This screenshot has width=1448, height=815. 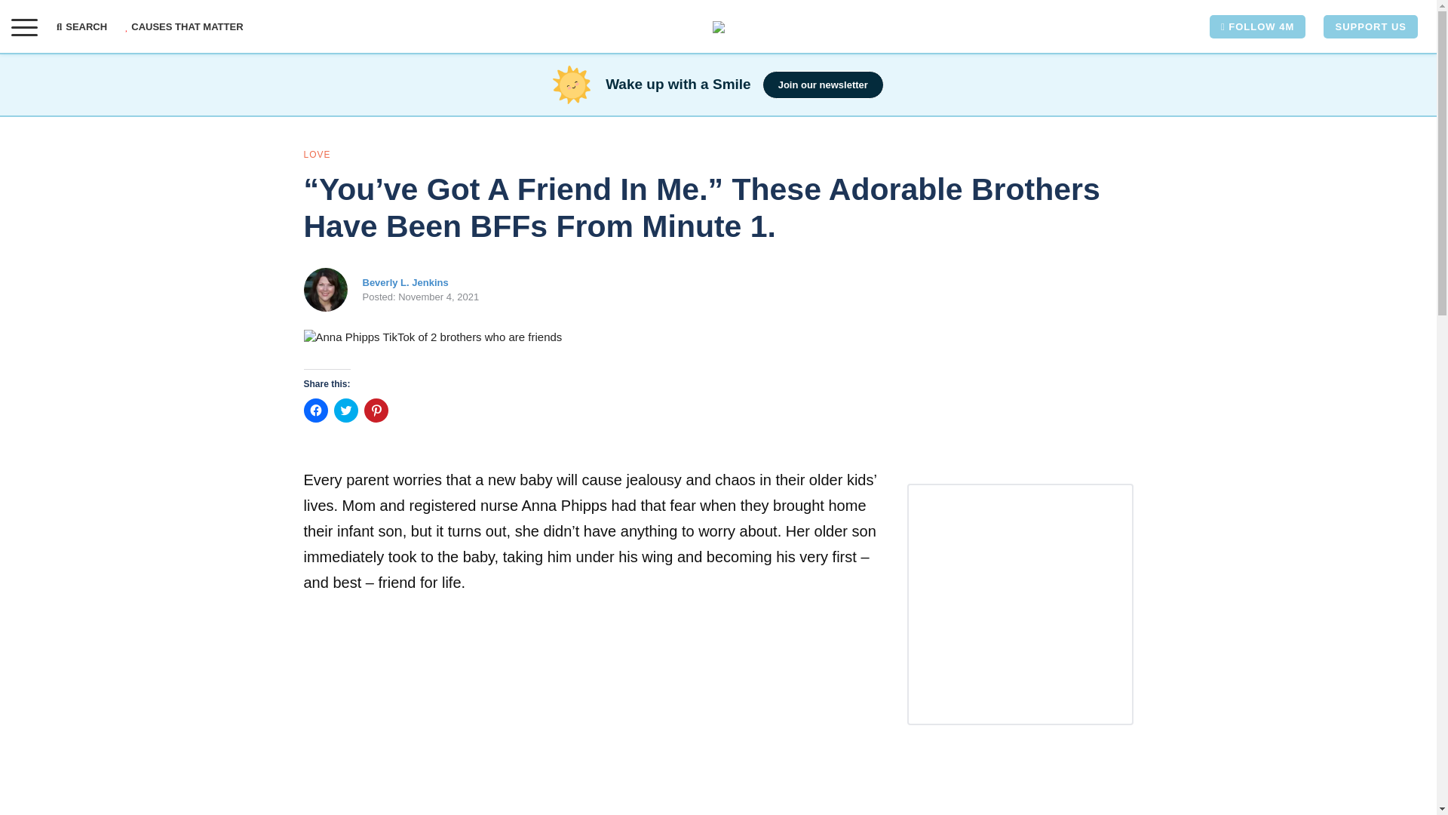 I want to click on FOLLOW 4M, so click(x=1257, y=26).